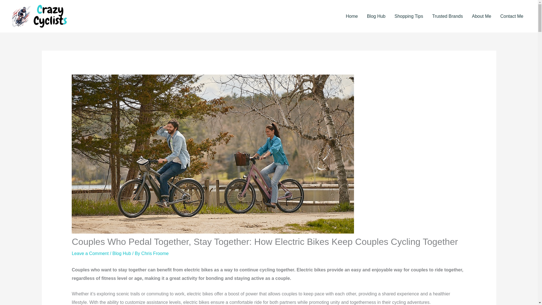  Describe the element at coordinates (352, 16) in the screenshot. I see `Home` at that location.